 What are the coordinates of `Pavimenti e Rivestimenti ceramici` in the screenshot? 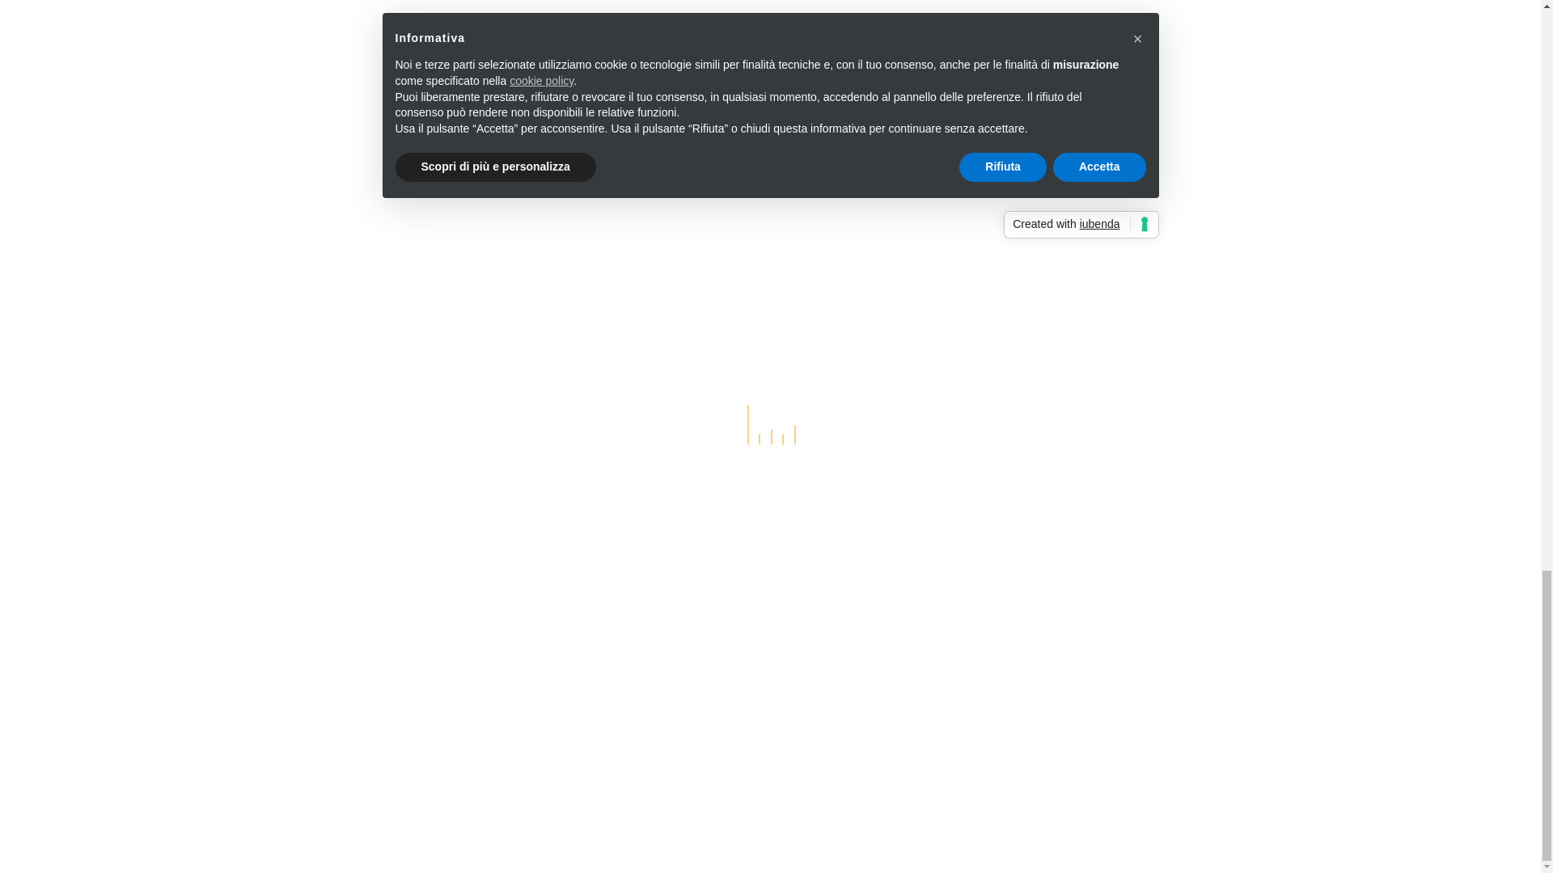 It's located at (455, 90).